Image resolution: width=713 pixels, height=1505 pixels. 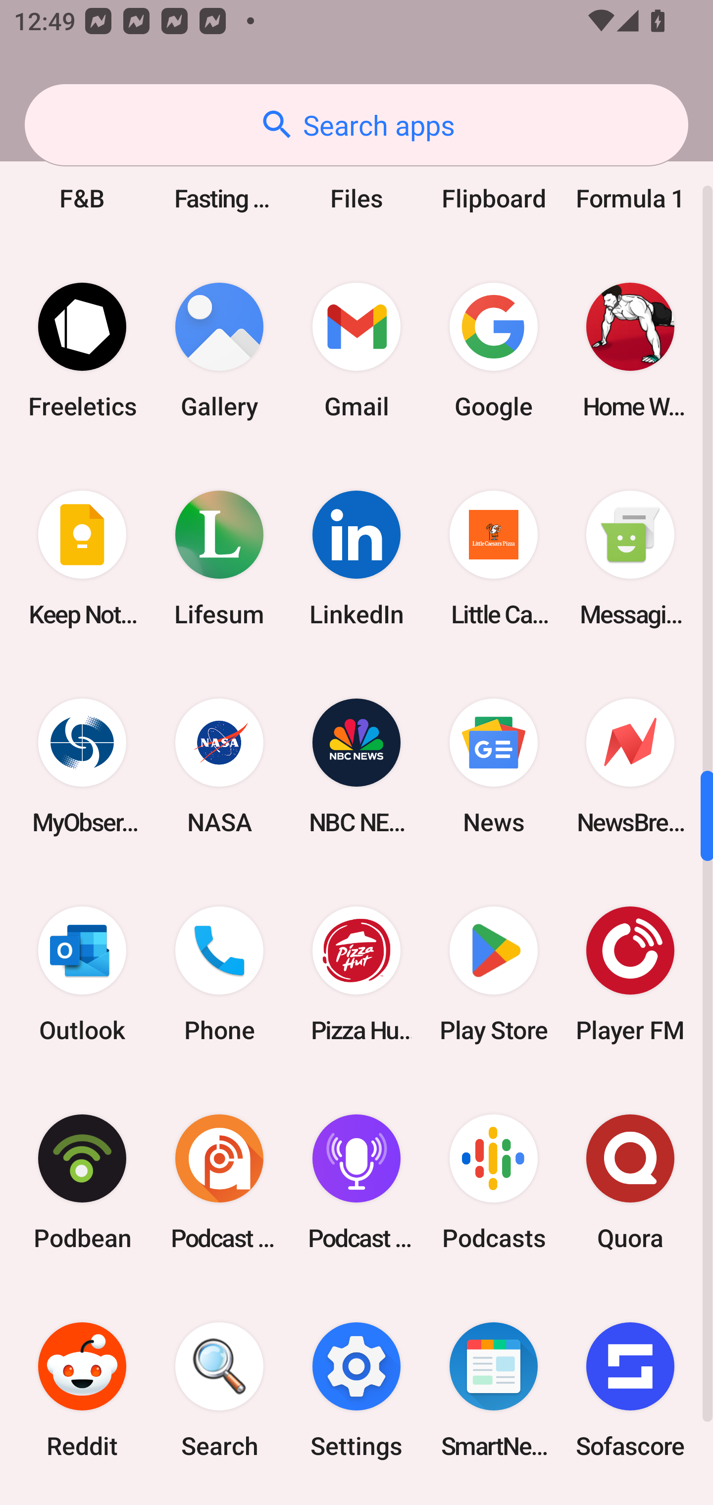 I want to click on MyObservatory, so click(x=82, y=766).